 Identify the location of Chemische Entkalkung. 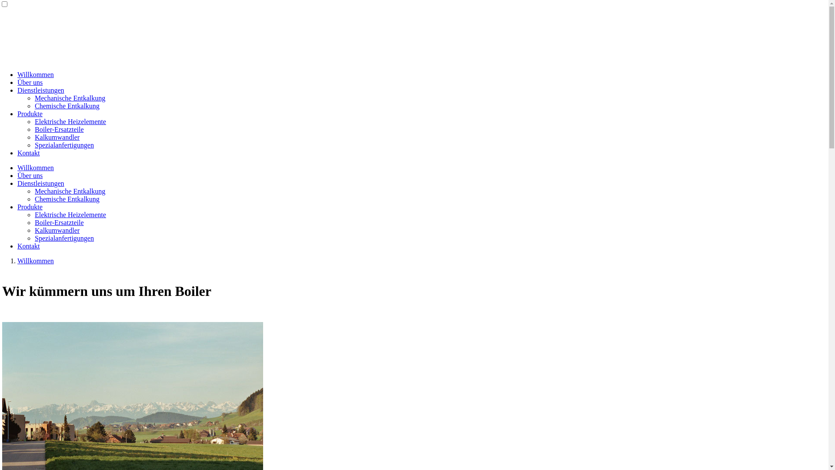
(67, 106).